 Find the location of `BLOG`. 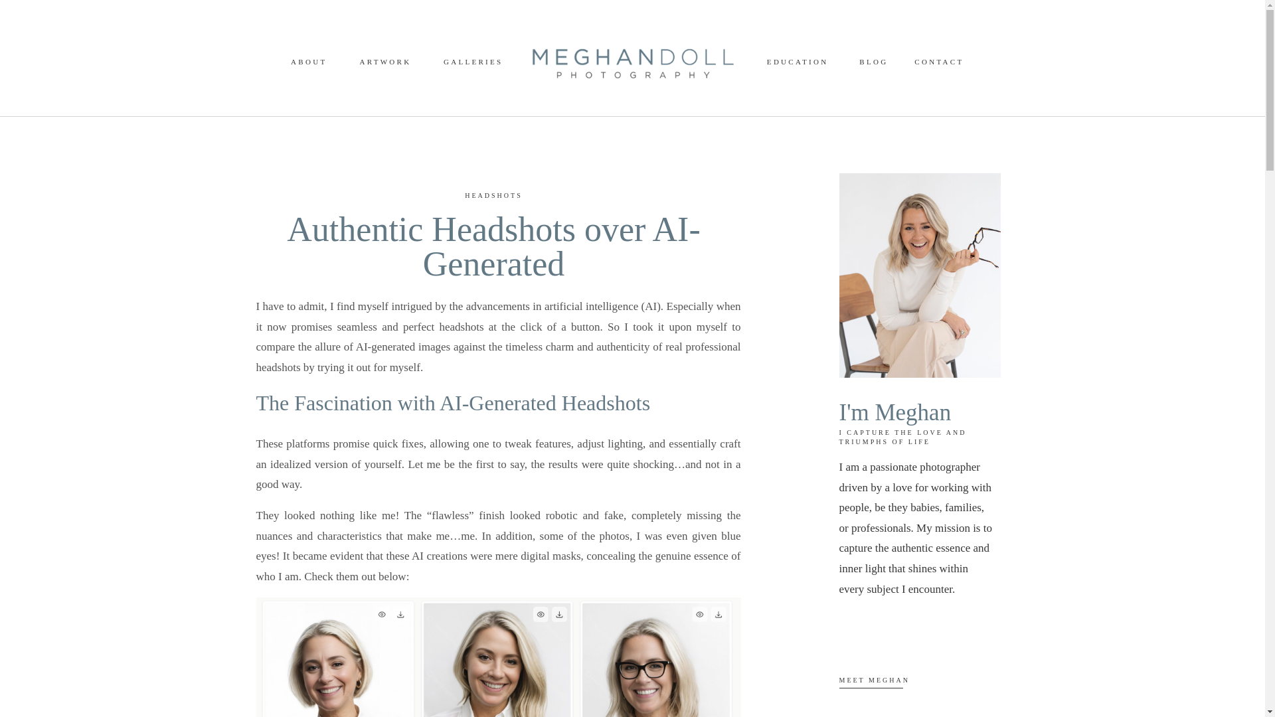

BLOG is located at coordinates (872, 62).